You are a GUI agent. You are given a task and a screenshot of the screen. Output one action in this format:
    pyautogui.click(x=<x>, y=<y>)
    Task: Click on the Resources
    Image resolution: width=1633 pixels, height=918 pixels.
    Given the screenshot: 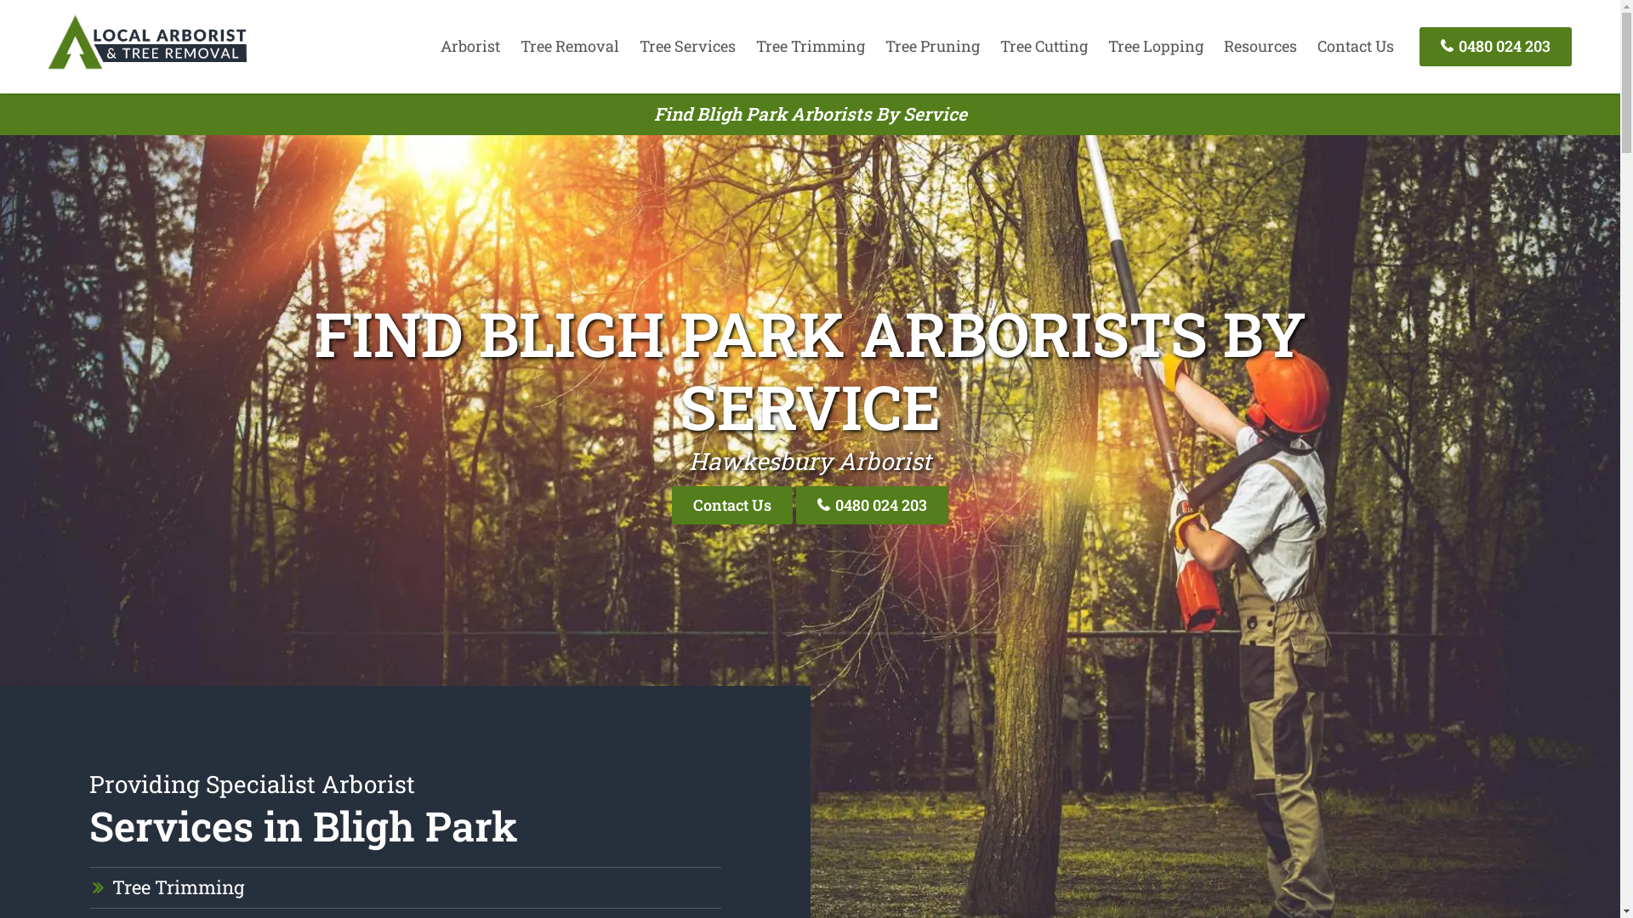 What is the action you would take?
    pyautogui.click(x=1260, y=46)
    